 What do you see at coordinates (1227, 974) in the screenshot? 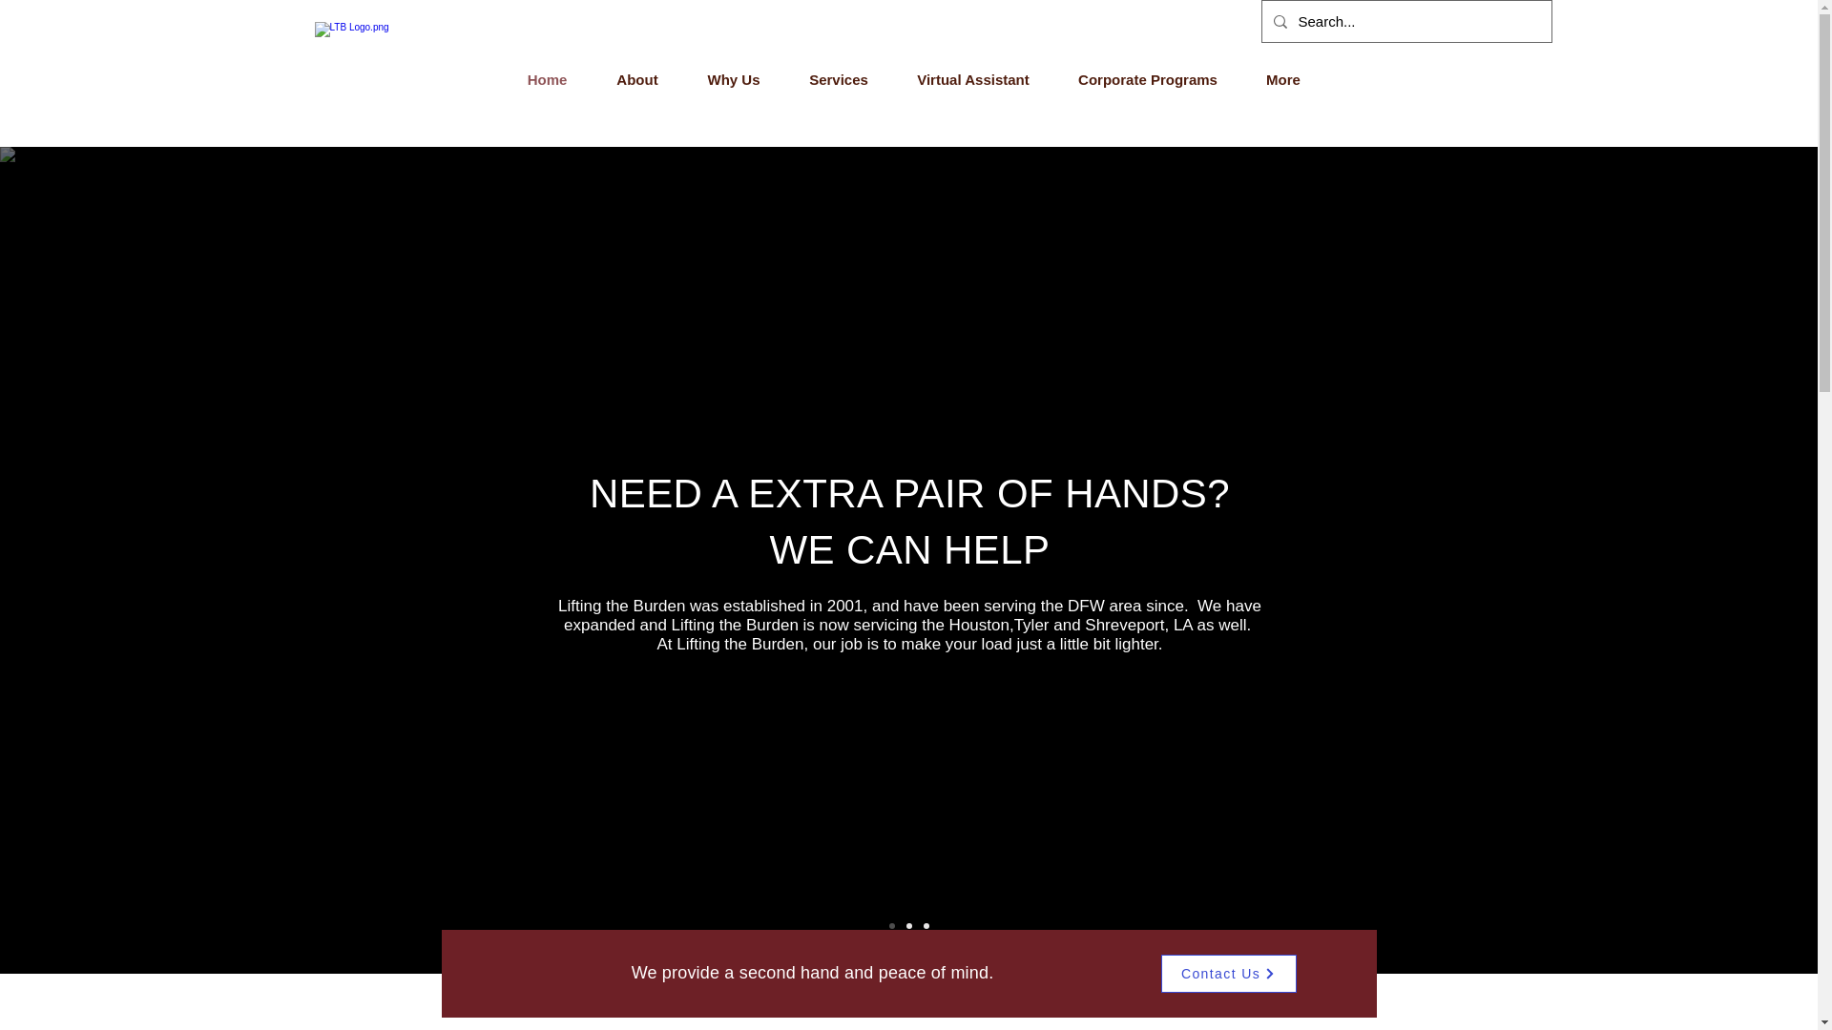
I see `Contact Us` at bounding box center [1227, 974].